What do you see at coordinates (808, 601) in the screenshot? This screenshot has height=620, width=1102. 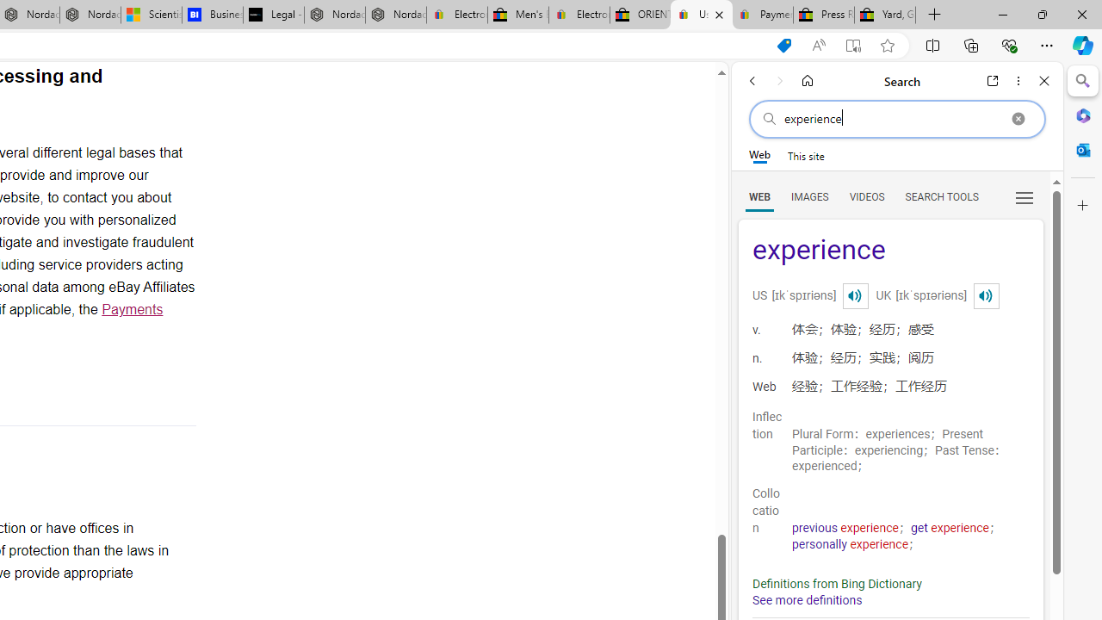 I see `See more definitions` at bounding box center [808, 601].